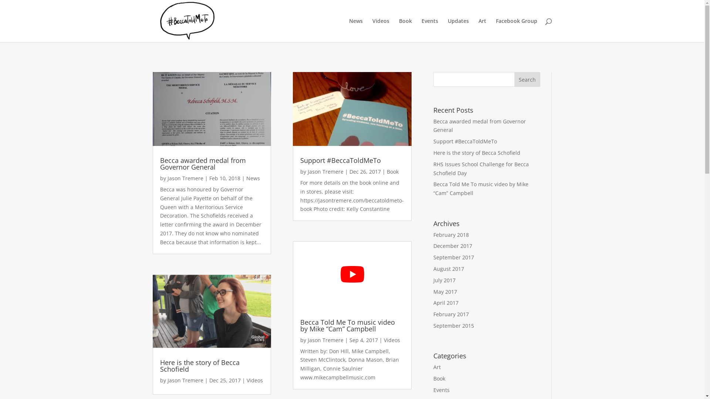  I want to click on April 2017, so click(446, 303).